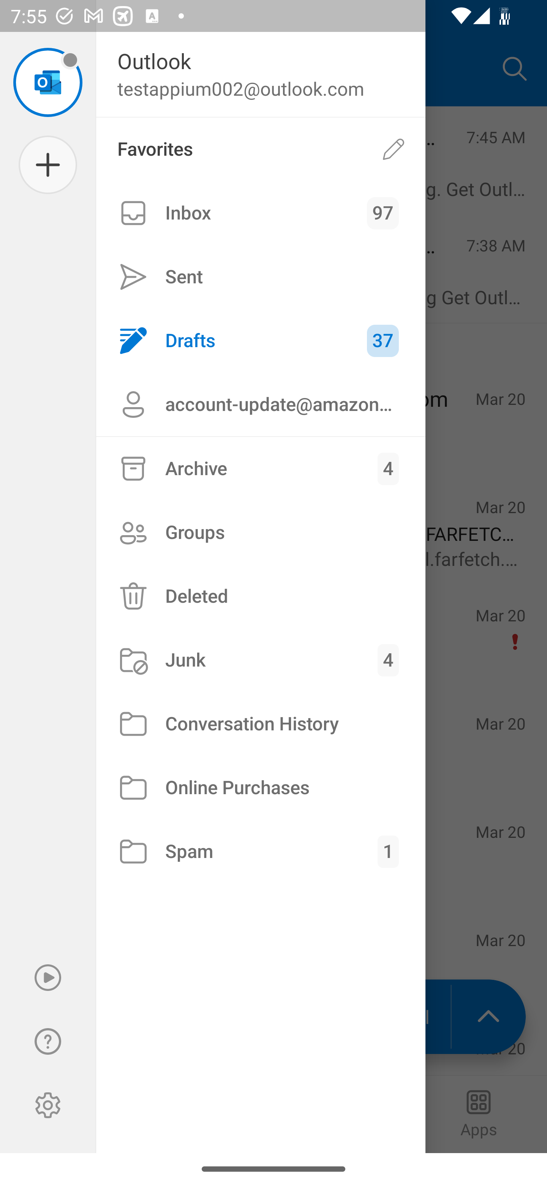 The image size is (547, 1185). Describe the element at coordinates (394, 149) in the screenshot. I see `Edit favorites` at that location.